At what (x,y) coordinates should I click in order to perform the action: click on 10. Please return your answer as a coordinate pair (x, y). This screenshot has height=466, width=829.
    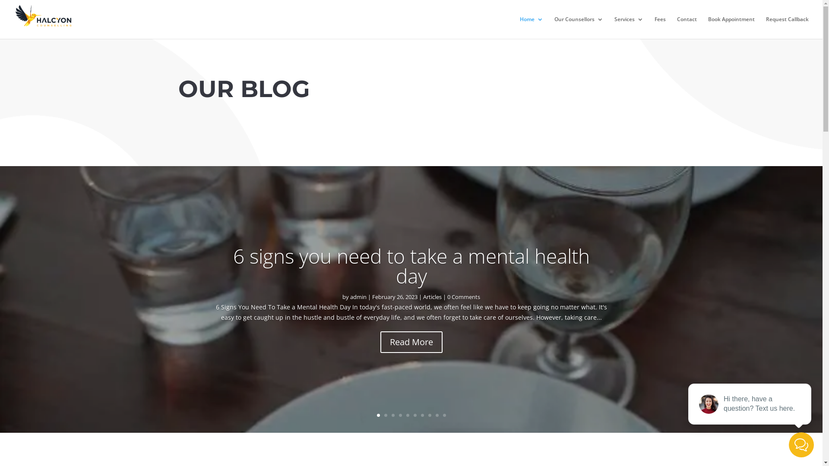
    Looking at the image, I should click on (445, 415).